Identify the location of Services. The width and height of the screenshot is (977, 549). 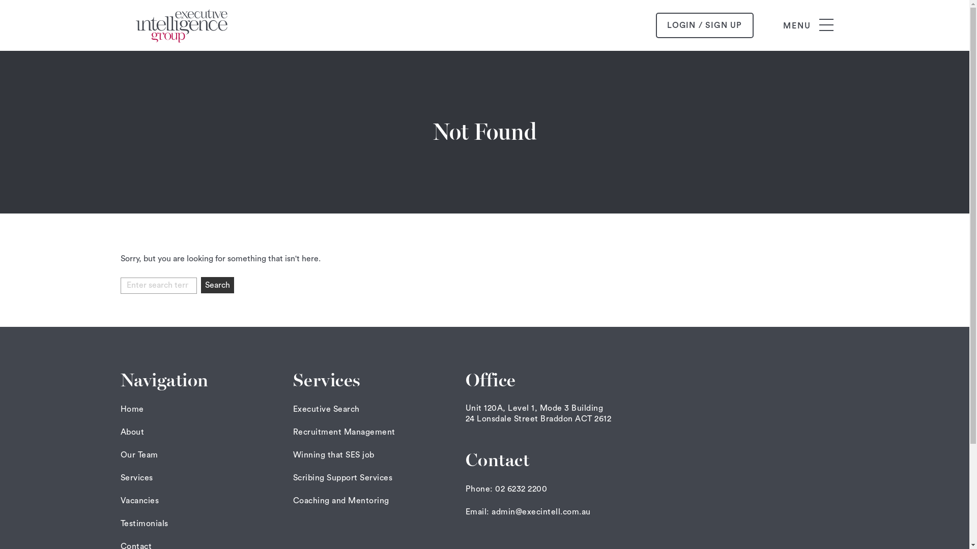
(136, 478).